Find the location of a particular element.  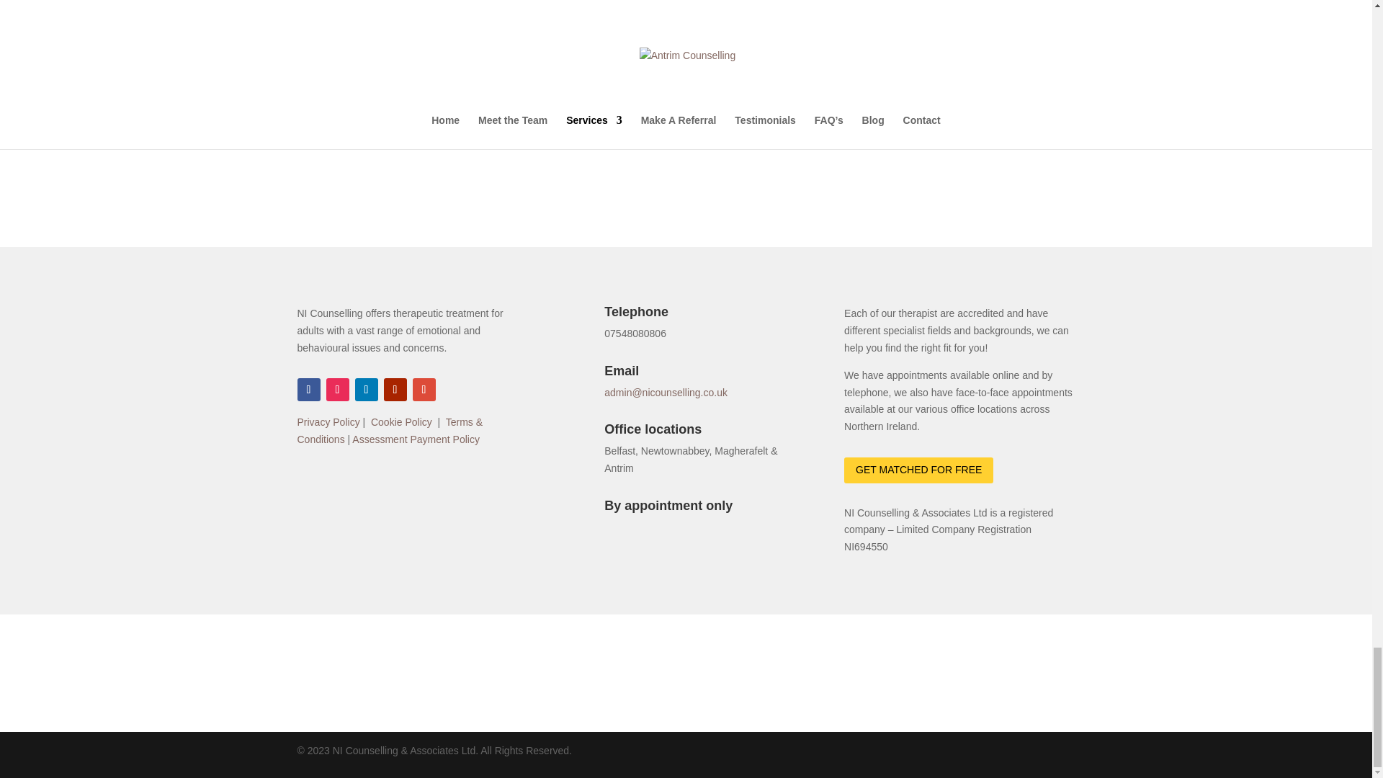

Privacy Policy is located at coordinates (328, 422).